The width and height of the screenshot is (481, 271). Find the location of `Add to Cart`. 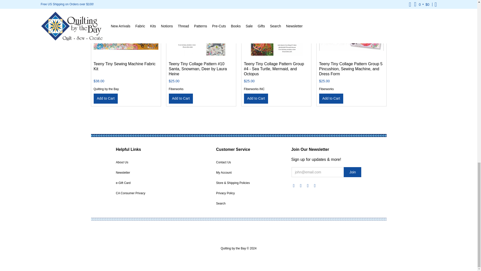

Add to Cart is located at coordinates (256, 98).